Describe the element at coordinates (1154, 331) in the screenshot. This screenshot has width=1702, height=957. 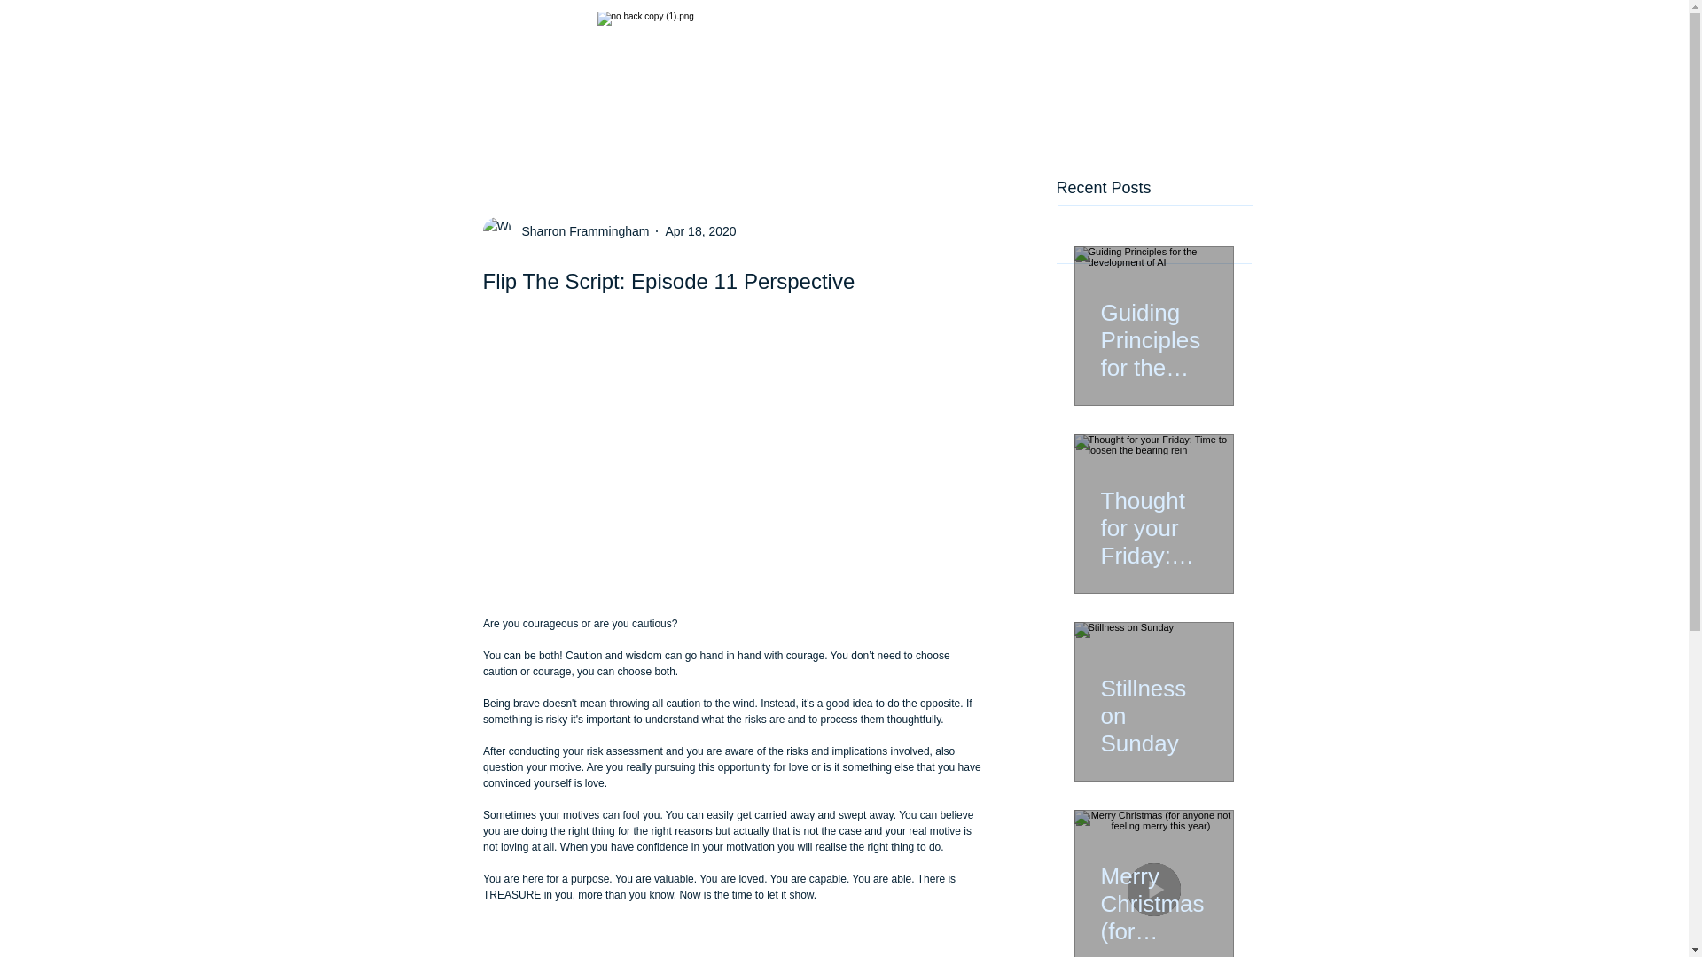
I see `Guiding Principles for the development of AI` at that location.